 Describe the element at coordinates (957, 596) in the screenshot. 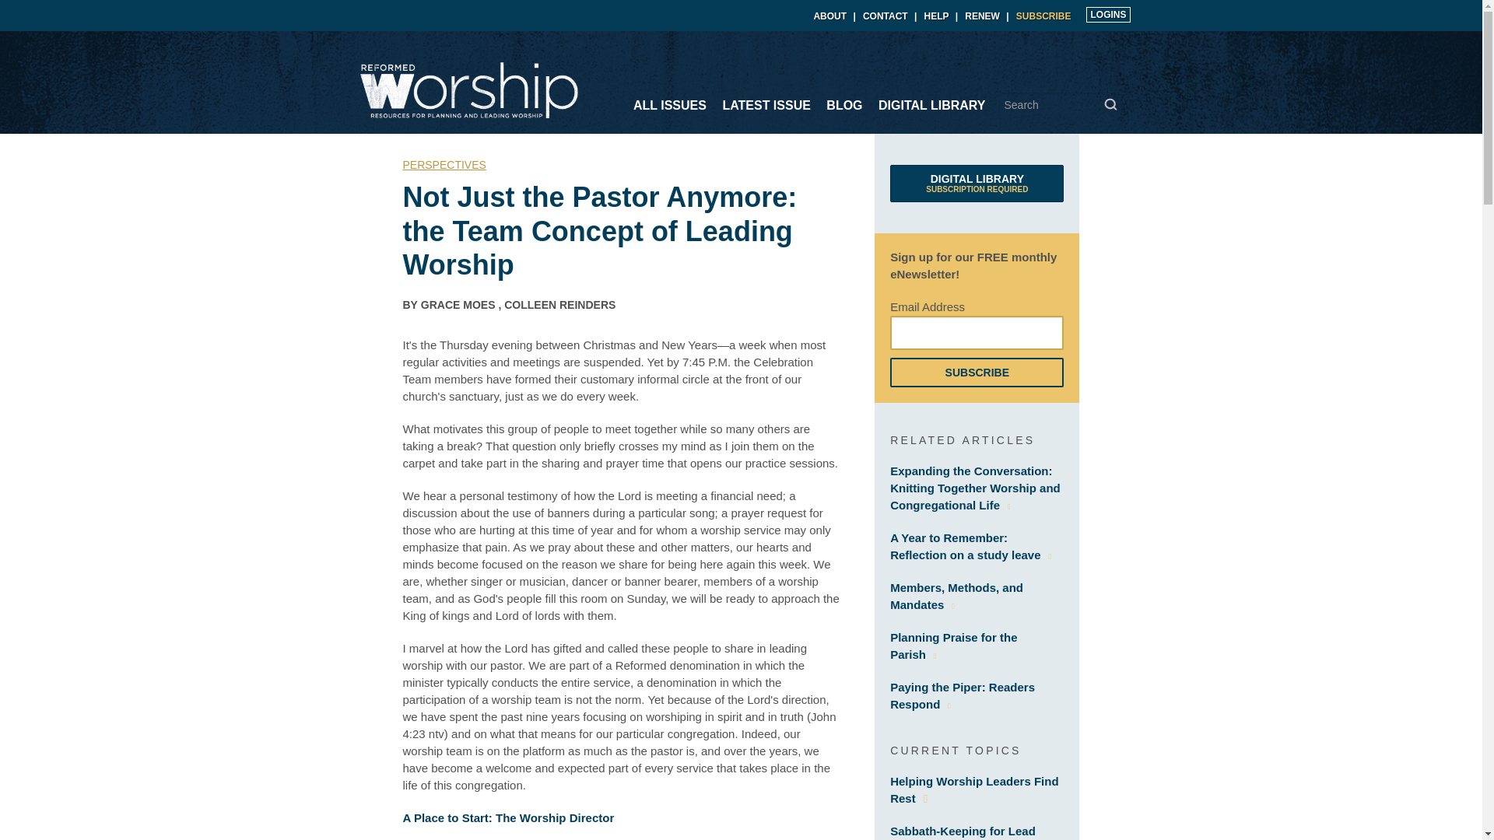

I see `Search` at that location.